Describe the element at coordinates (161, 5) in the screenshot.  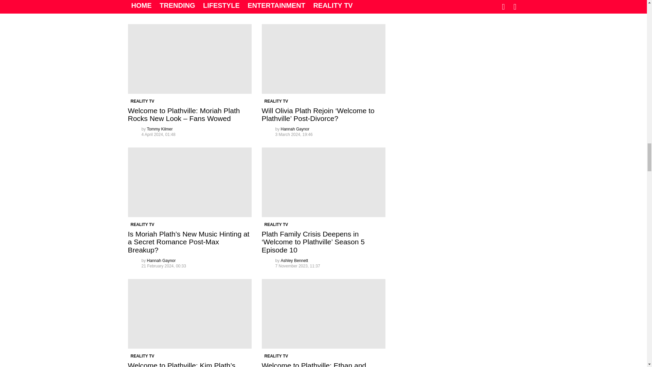
I see `Ashley Bennett` at that location.